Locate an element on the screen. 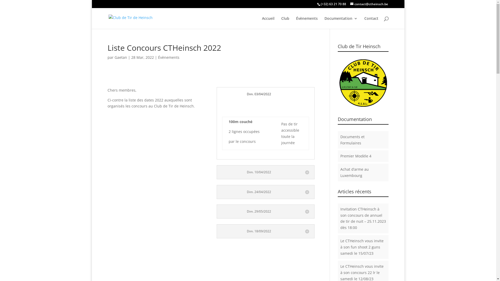 This screenshot has height=281, width=500. Documents et Formulaires is located at coordinates (353, 140).